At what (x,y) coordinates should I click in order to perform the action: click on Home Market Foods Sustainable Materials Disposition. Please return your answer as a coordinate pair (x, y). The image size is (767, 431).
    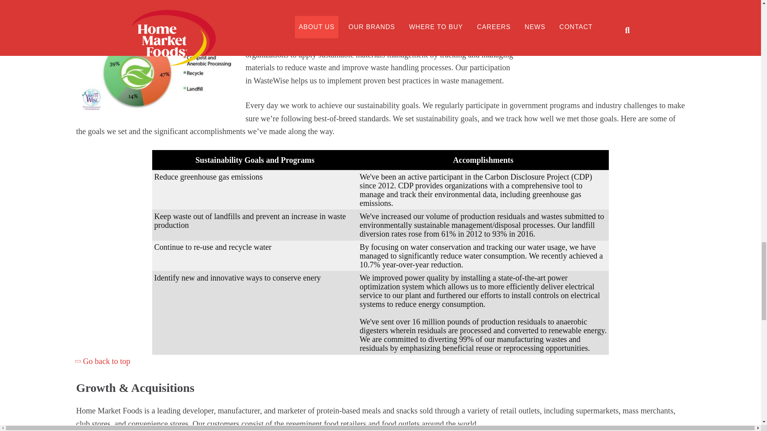
    Looking at the image, I should click on (156, 69).